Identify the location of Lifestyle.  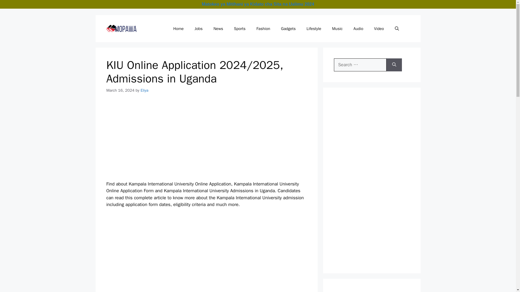
(314, 29).